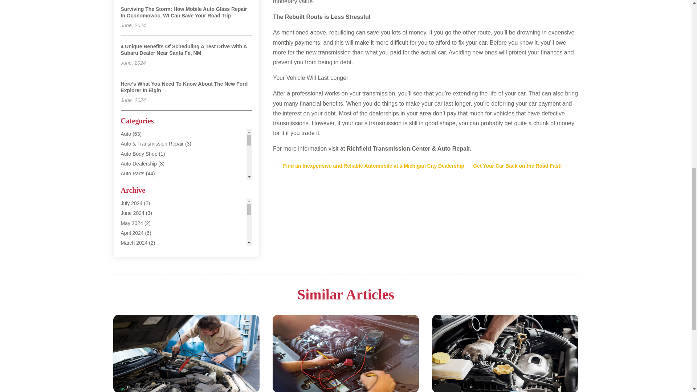  Describe the element at coordinates (126, 134) in the screenshot. I see `Auto` at that location.